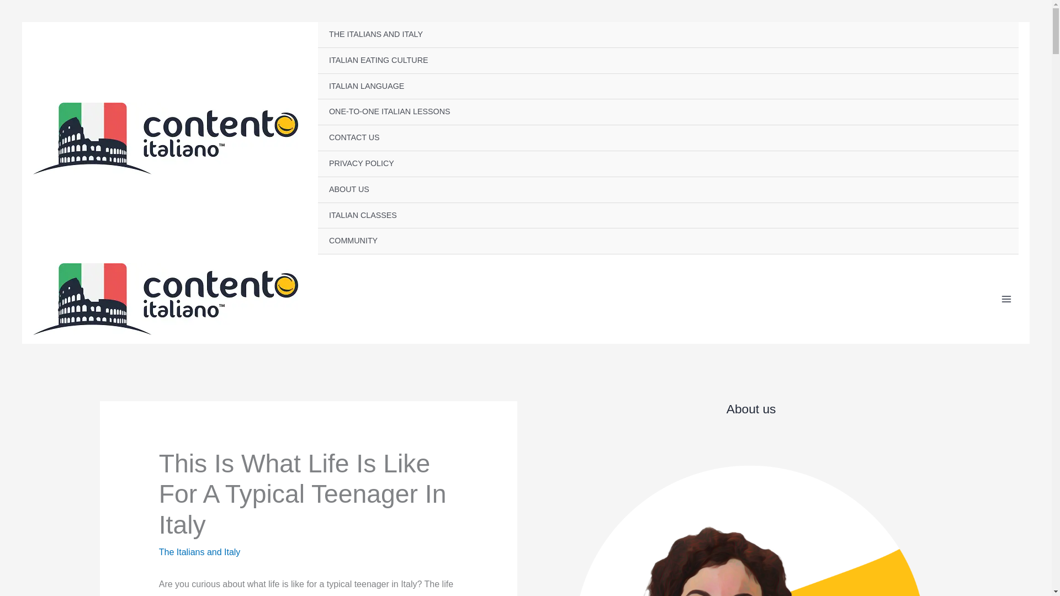 This screenshot has height=596, width=1060. Describe the element at coordinates (668, 87) in the screenshot. I see `ITALIAN LANGUAGE` at that location.